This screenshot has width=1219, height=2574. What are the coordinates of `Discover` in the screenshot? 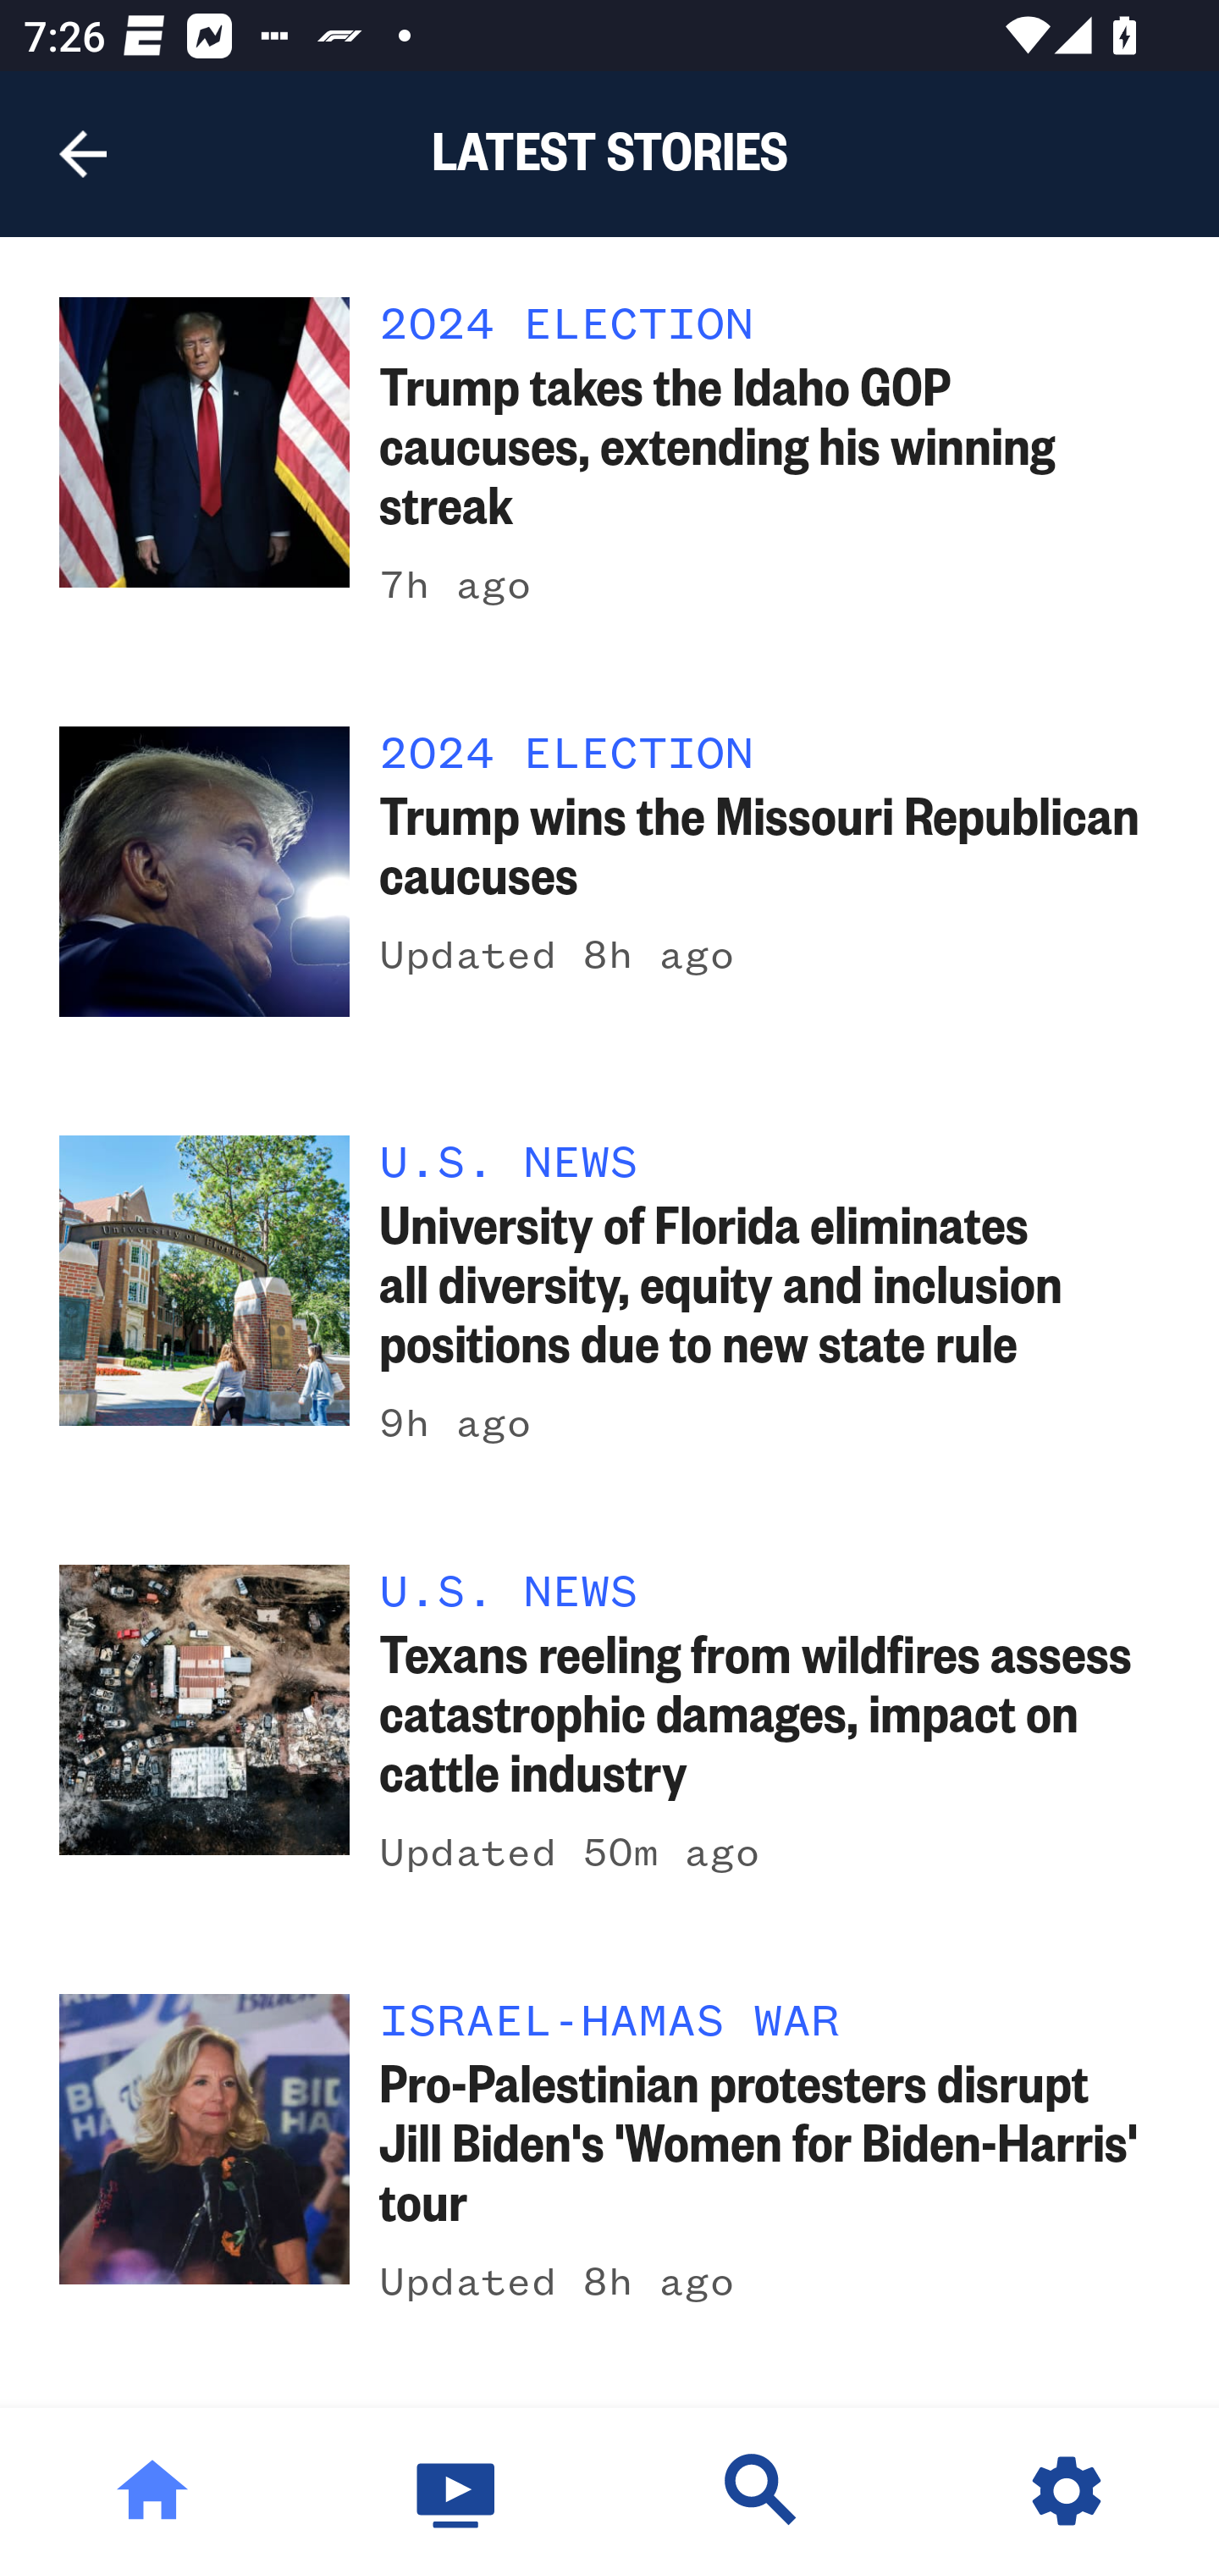 It's located at (762, 2491).